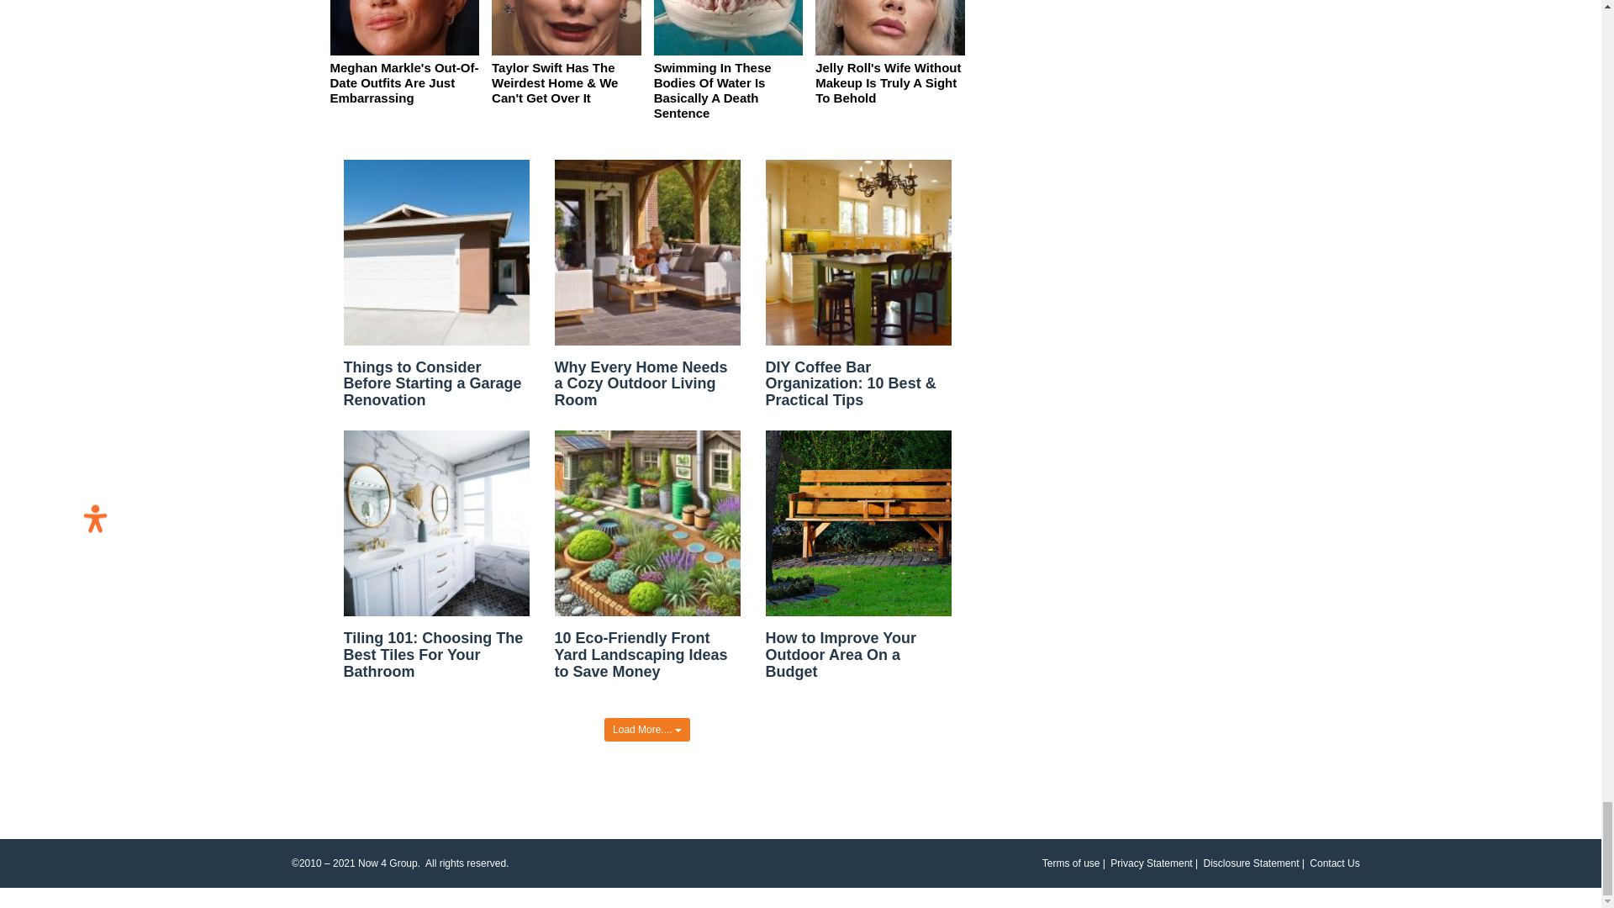 The width and height of the screenshot is (1614, 908). Describe the element at coordinates (641, 383) in the screenshot. I see `Why Every Home Needs a Cozy Outdoor Living Room` at that location.